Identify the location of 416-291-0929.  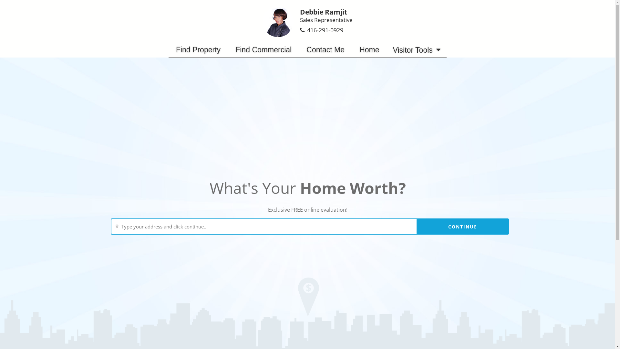
(325, 30).